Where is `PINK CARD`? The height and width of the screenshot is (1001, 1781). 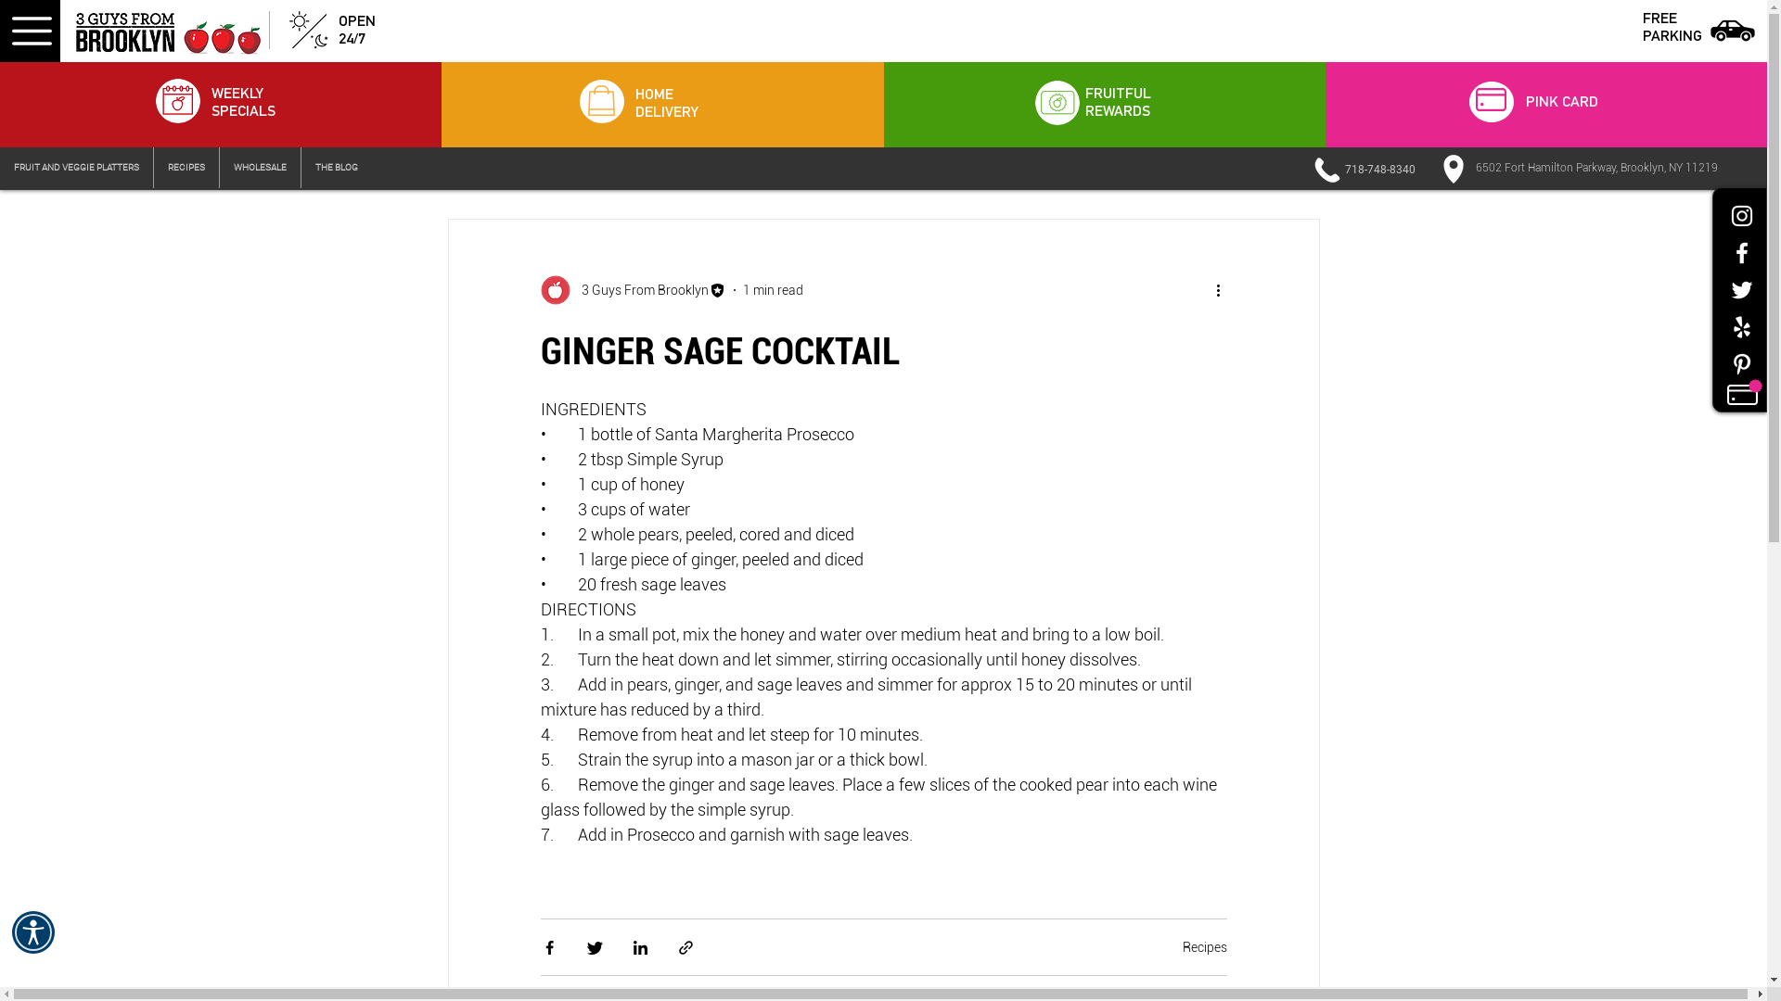 PINK CARD is located at coordinates (1562, 102).